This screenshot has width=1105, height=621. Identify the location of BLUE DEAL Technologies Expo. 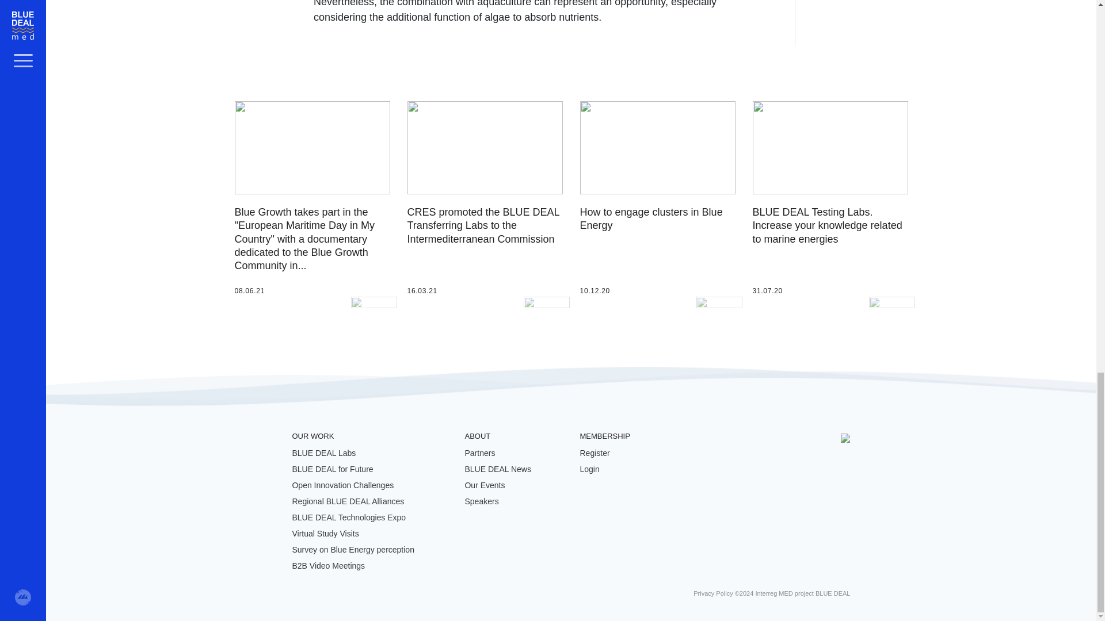
(348, 517).